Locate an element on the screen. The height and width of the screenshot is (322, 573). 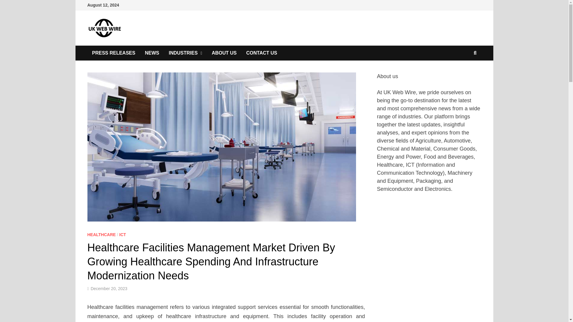
INDUSTRIES is located at coordinates (185, 53).